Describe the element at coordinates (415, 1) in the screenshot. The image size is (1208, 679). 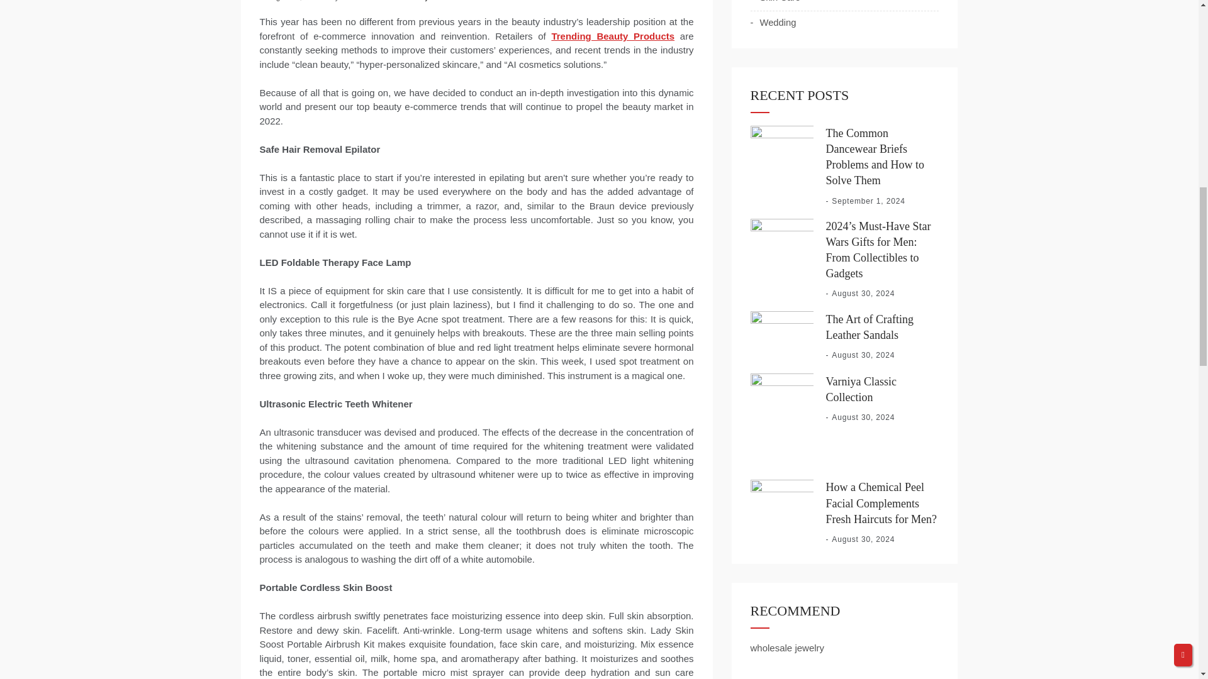
I see `Beauty` at that location.